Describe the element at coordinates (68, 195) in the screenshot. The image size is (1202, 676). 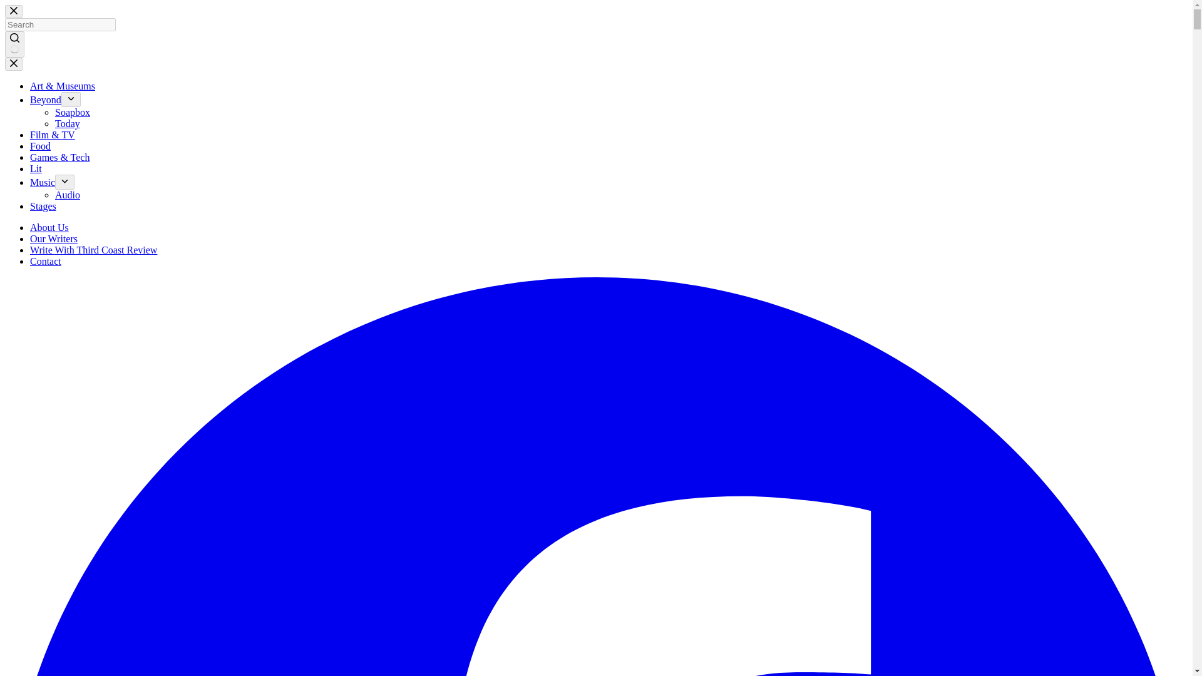
I see `Audio` at that location.